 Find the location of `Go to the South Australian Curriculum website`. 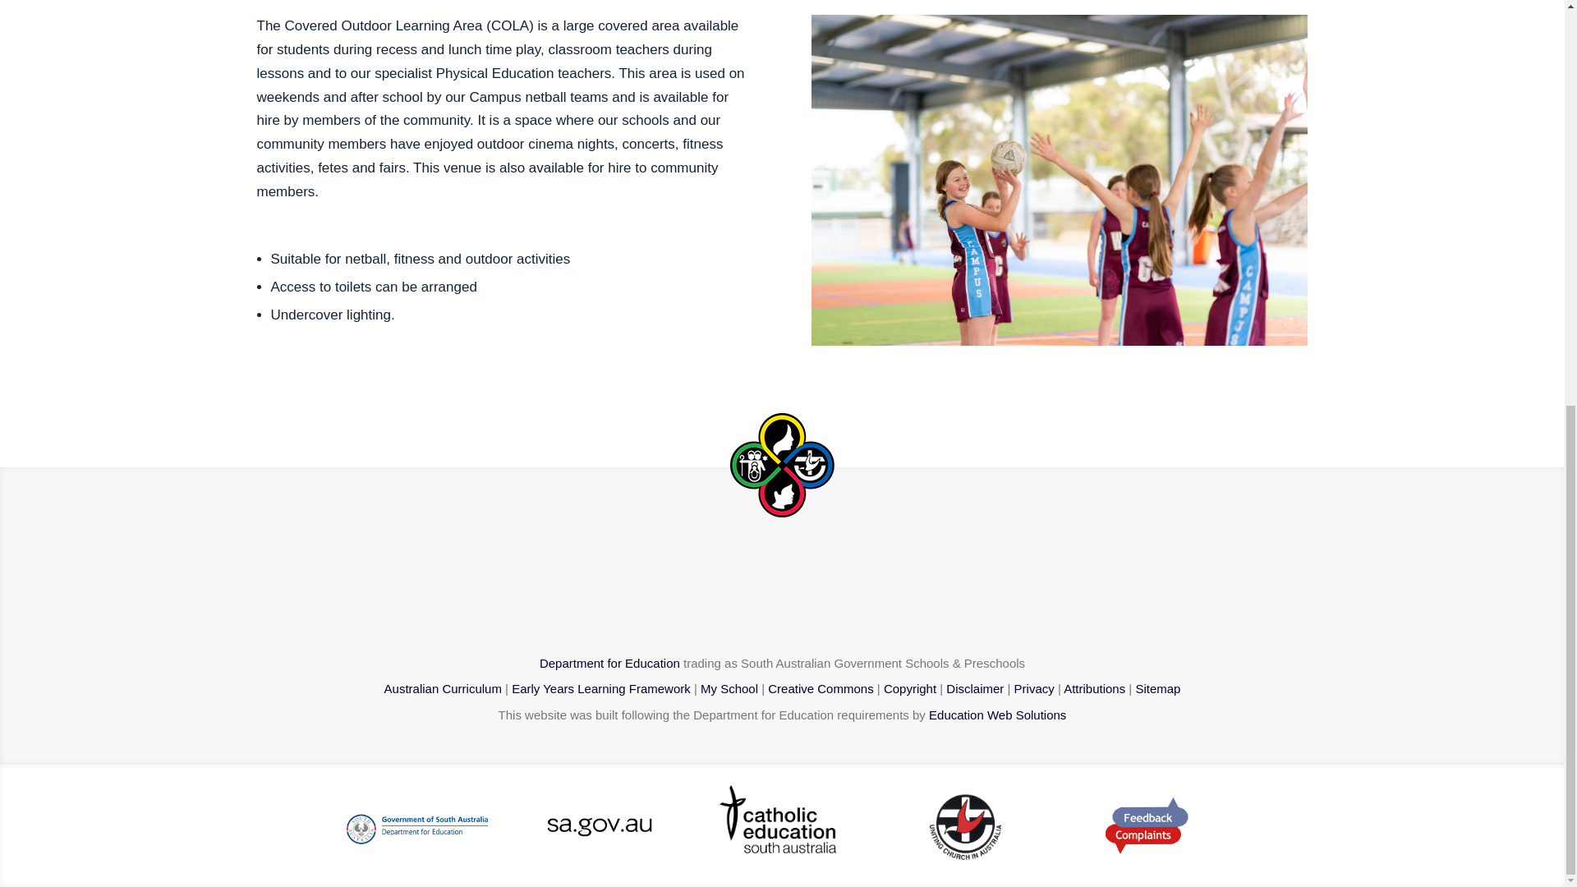

Go to the South Australian Curriculum website is located at coordinates (443, 688).